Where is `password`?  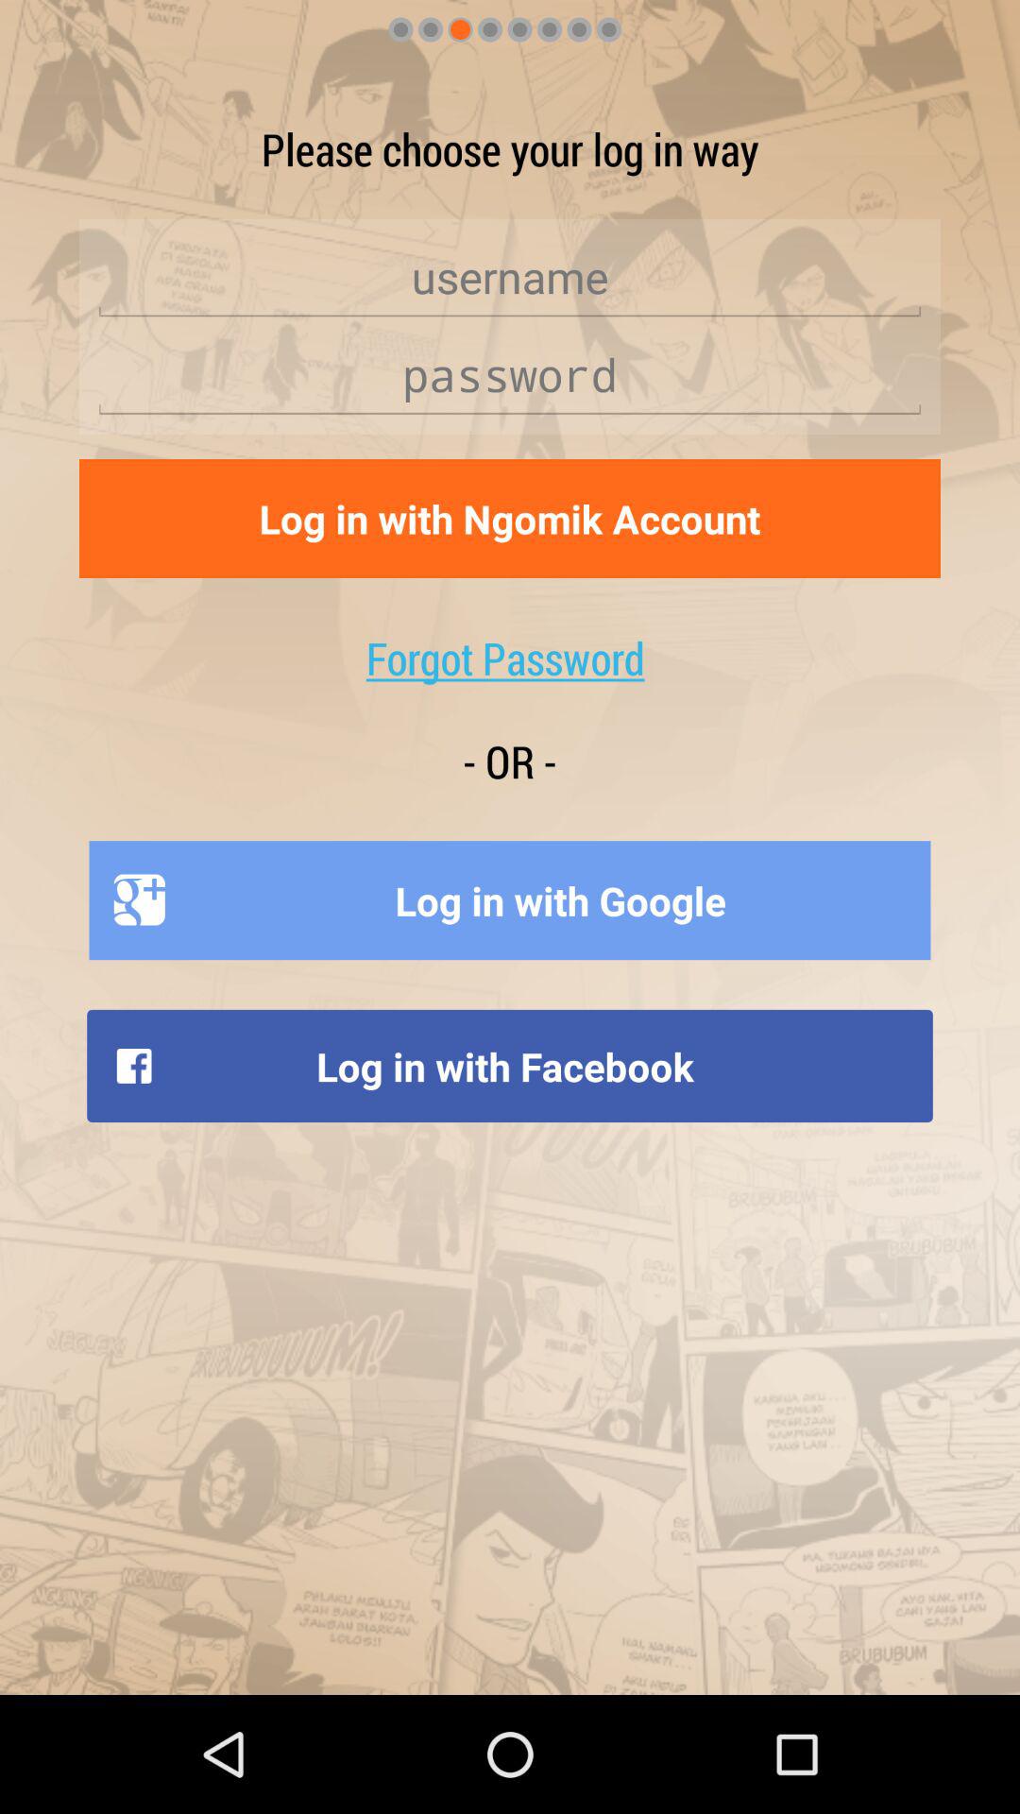 password is located at coordinates (510, 375).